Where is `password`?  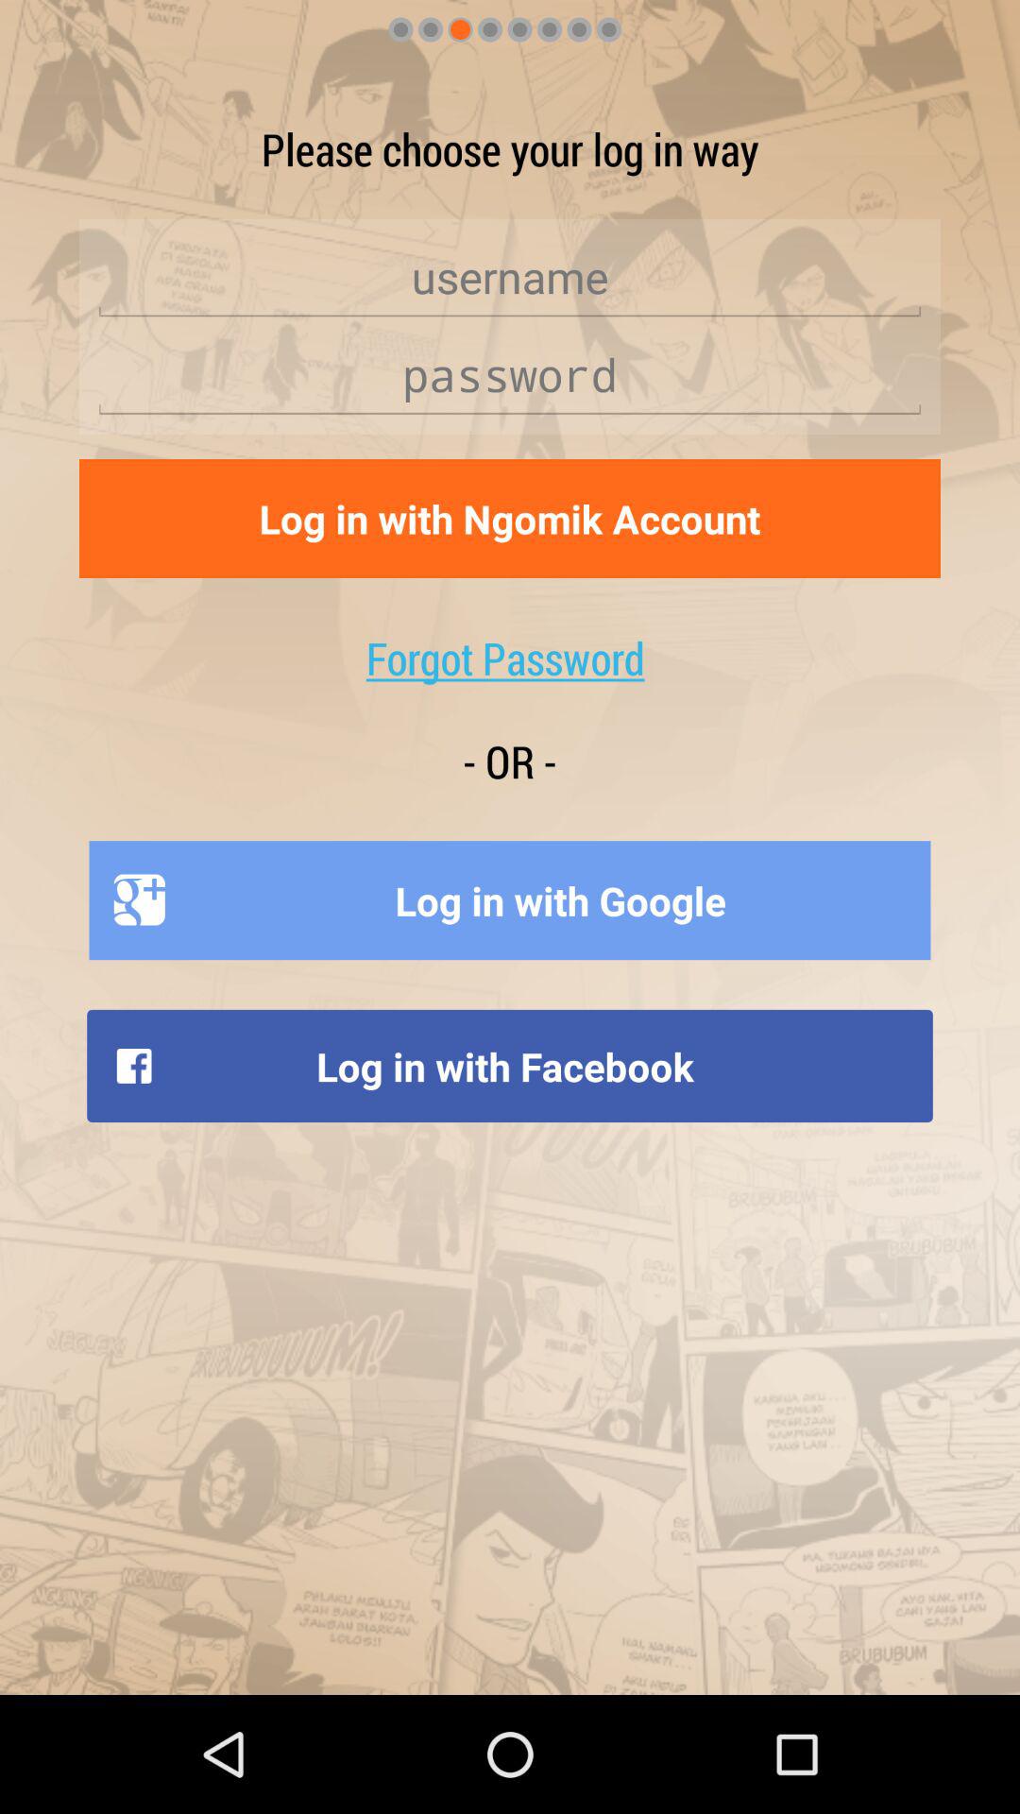 password is located at coordinates (510, 375).